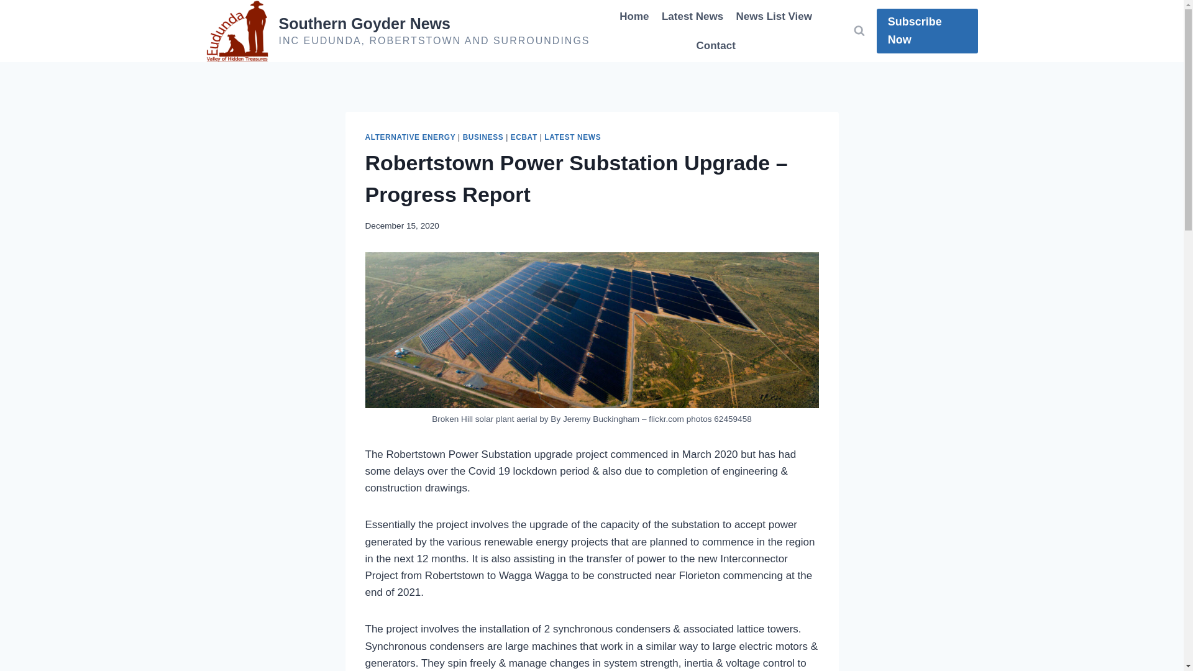 Image resolution: width=1193 pixels, height=671 pixels. I want to click on Subscribe Now, so click(927, 31).